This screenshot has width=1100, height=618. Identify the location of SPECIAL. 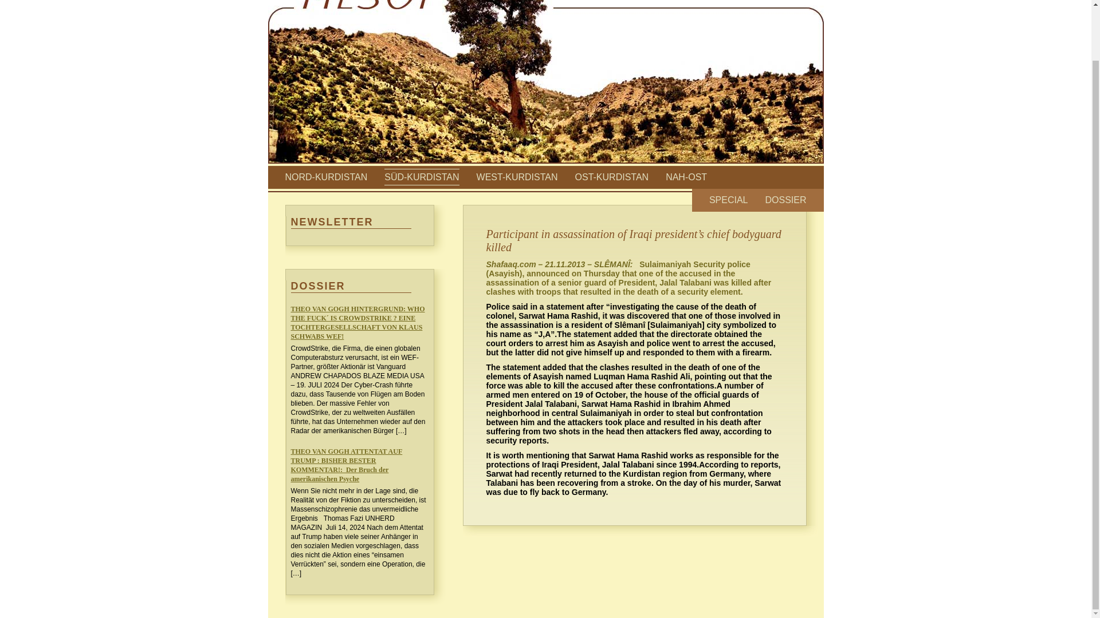
(729, 200).